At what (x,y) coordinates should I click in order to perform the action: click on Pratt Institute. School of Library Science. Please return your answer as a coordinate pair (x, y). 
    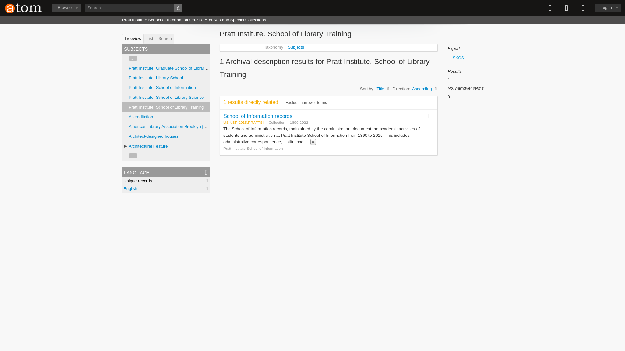
    Looking at the image, I should click on (166, 97).